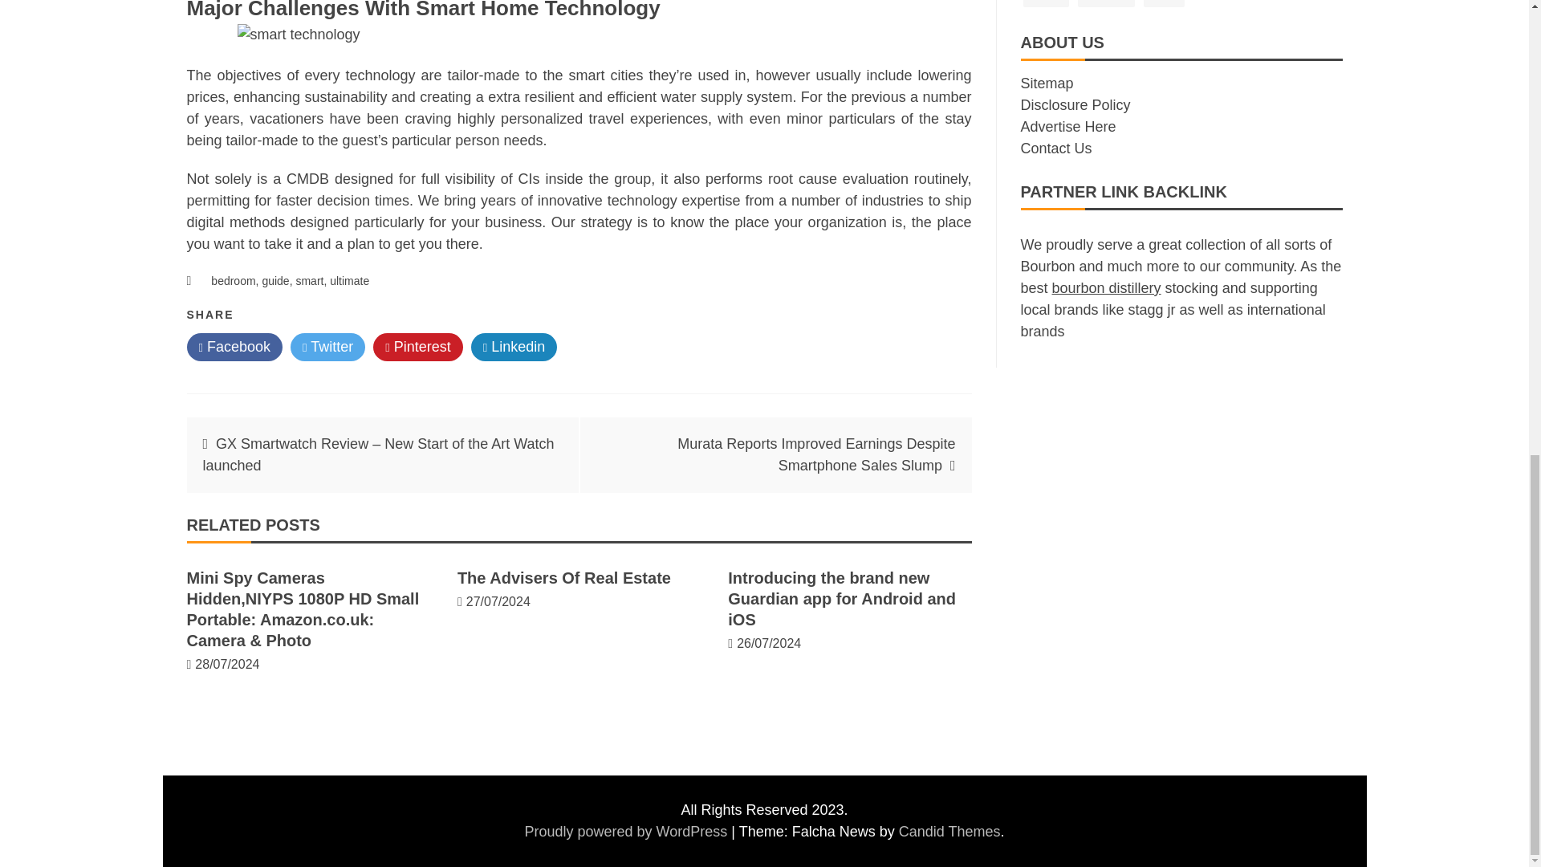 The image size is (1541, 867). I want to click on Linkedin, so click(514, 347).